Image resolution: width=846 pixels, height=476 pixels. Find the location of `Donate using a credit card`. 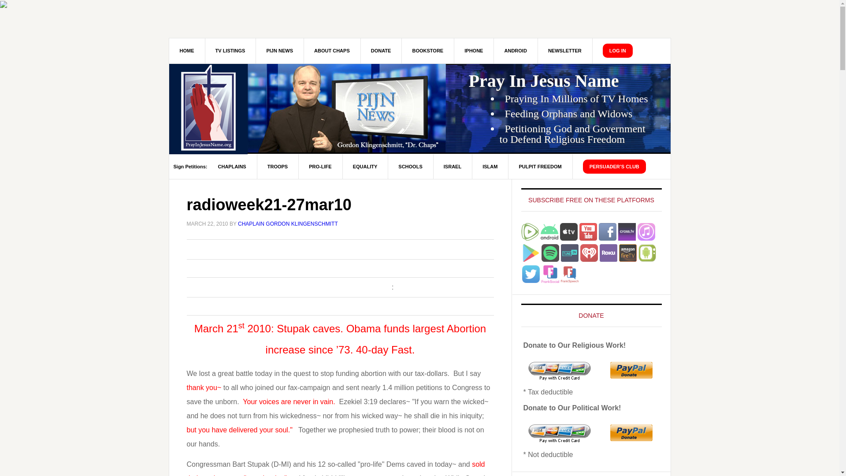

Donate using a credit card is located at coordinates (560, 376).